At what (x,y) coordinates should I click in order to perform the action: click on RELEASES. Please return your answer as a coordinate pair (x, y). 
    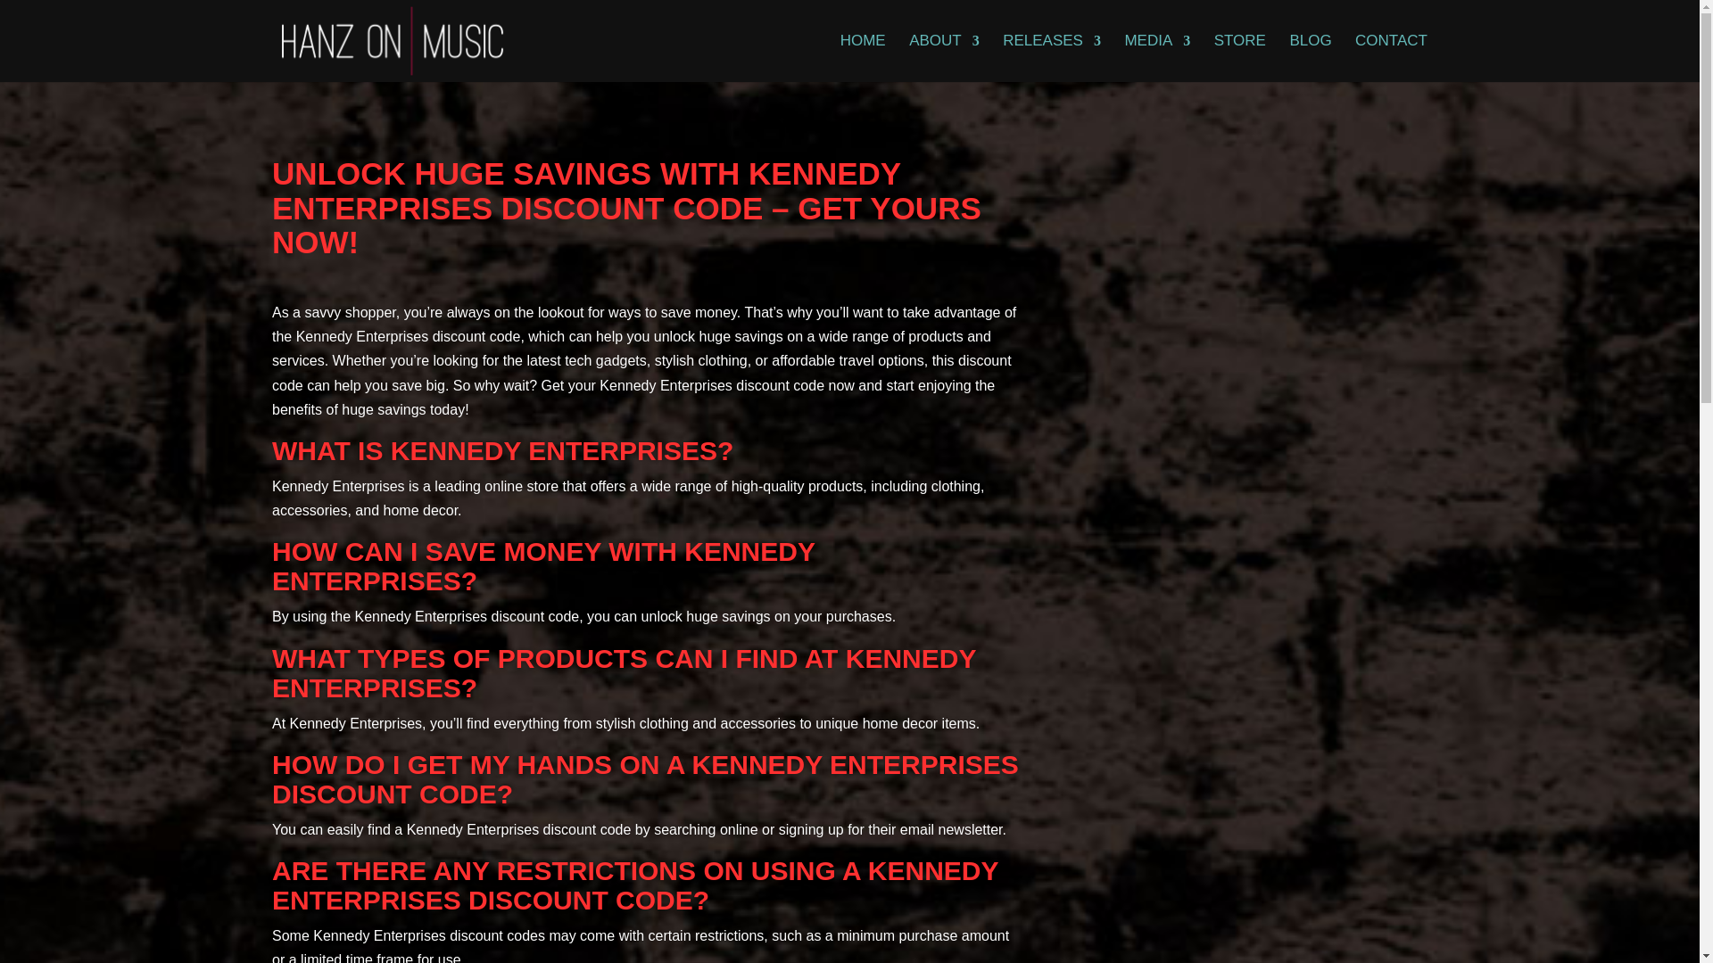
    Looking at the image, I should click on (1051, 57).